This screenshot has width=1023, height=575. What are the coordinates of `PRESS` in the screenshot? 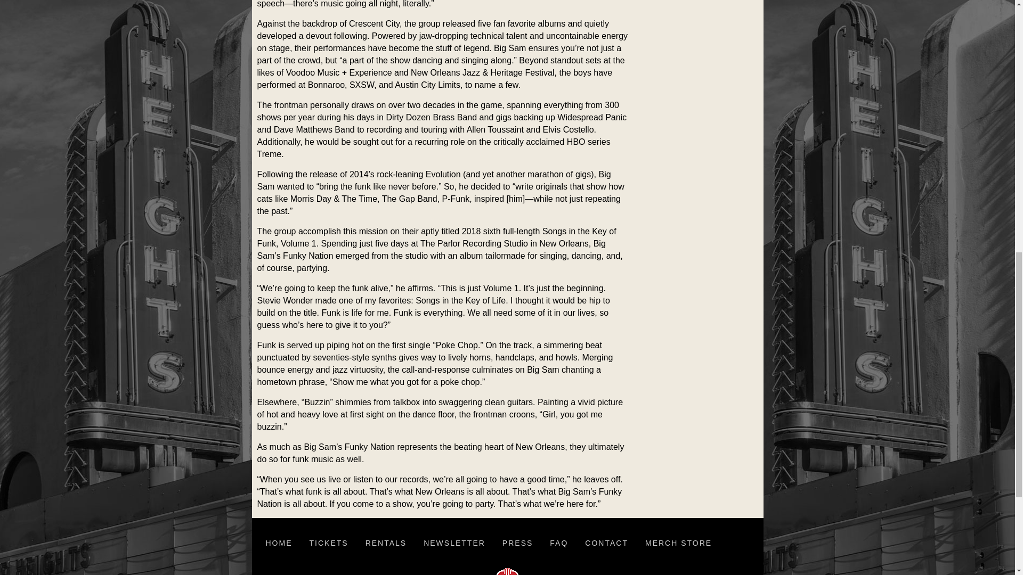 It's located at (517, 543).